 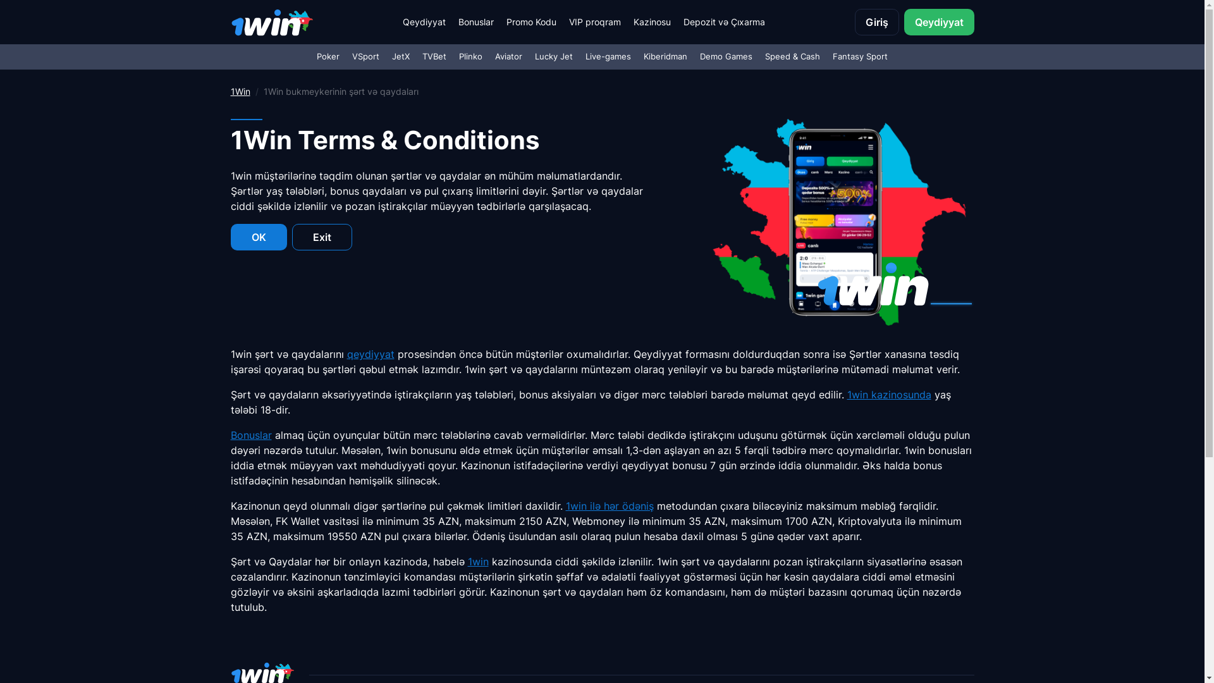 What do you see at coordinates (240, 91) in the screenshot?
I see `1Win` at bounding box center [240, 91].